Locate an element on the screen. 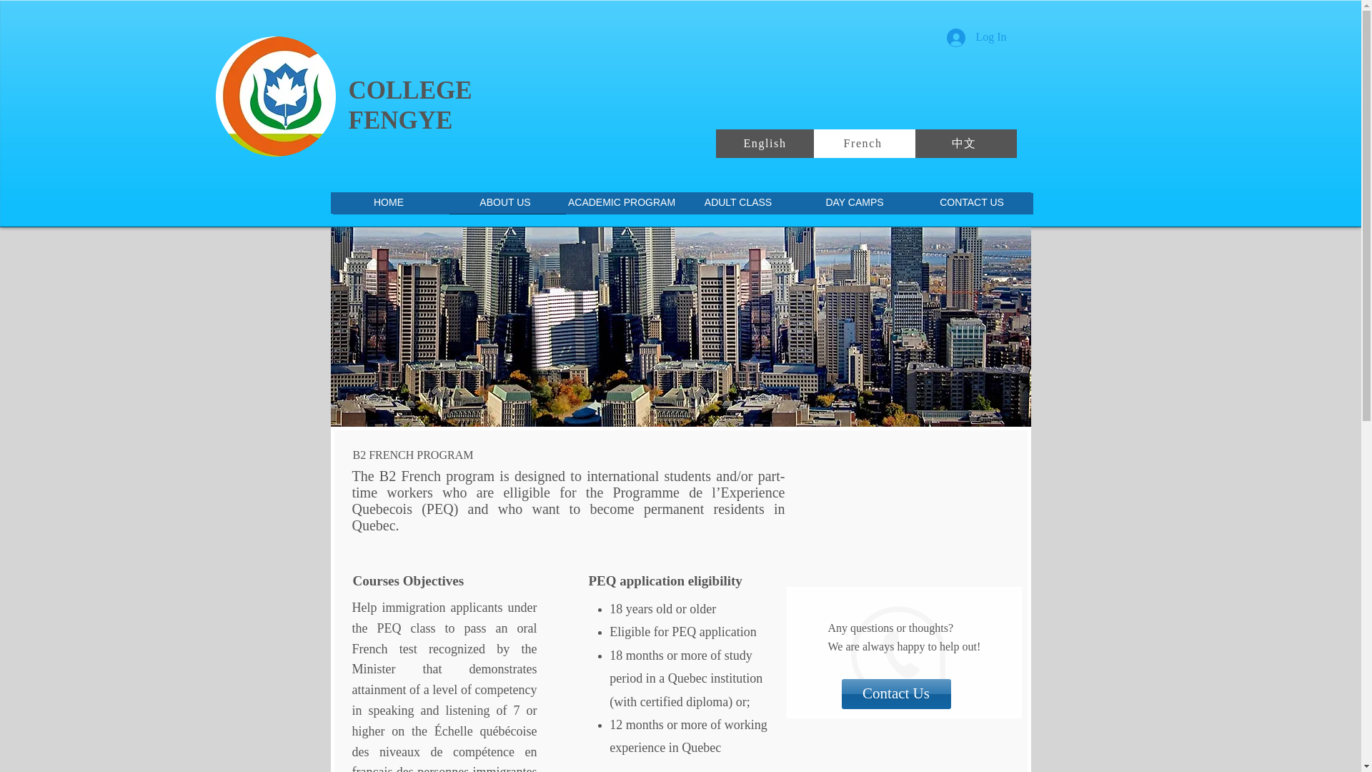  Contact Us is located at coordinates (896, 694).